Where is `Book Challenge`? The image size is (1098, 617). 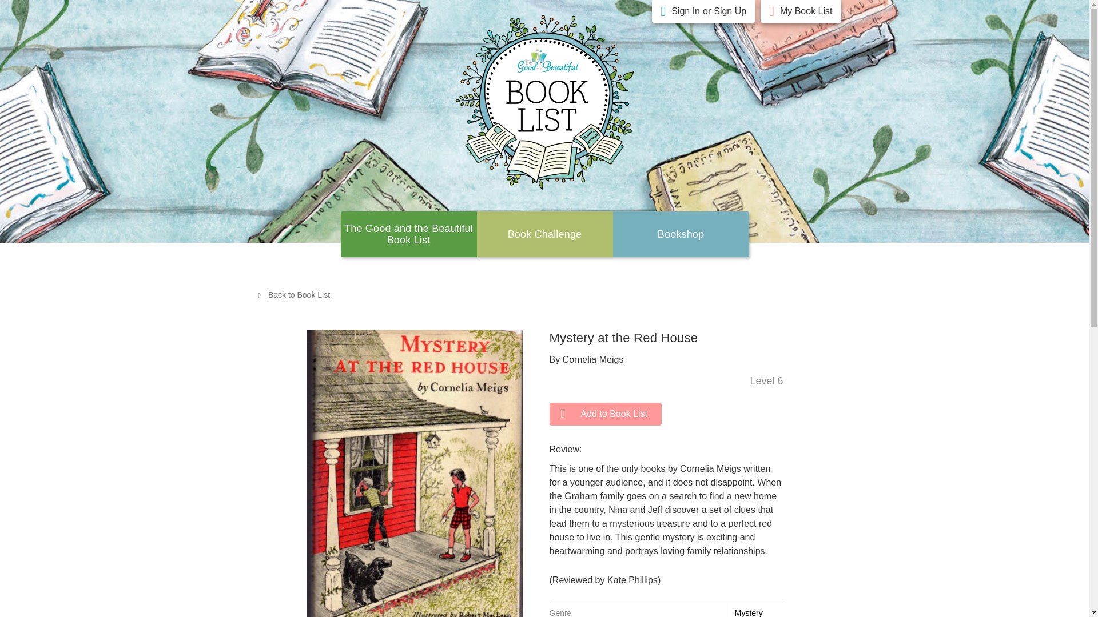 Book Challenge is located at coordinates (544, 234).